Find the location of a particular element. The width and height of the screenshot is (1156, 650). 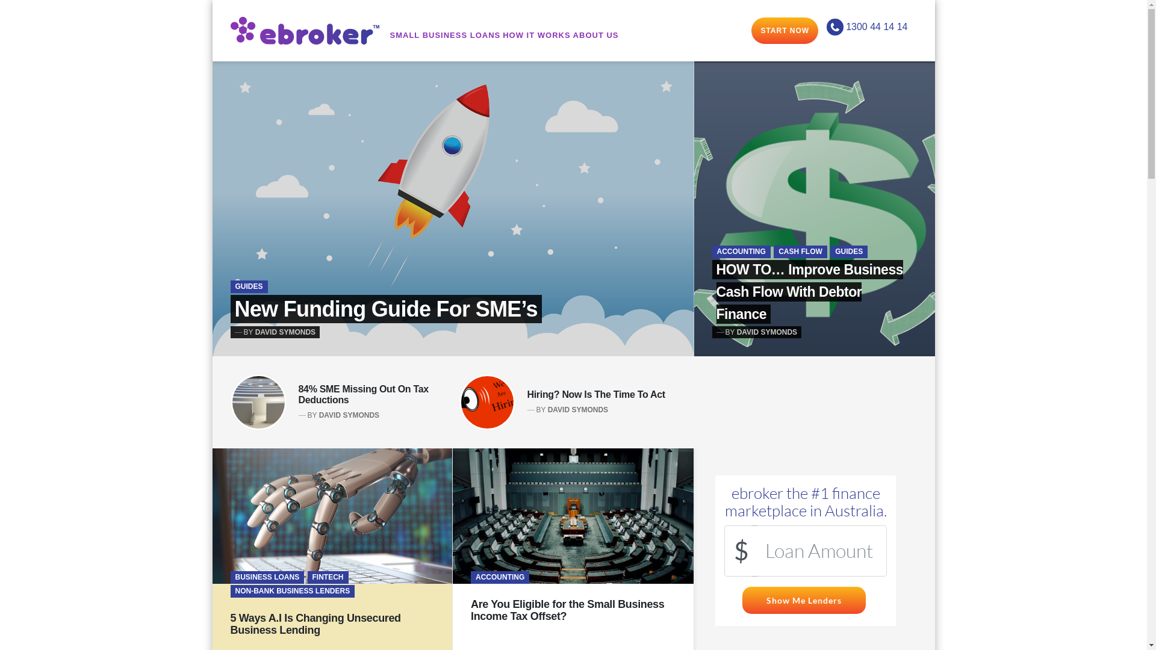

FINTECH is located at coordinates (328, 578).